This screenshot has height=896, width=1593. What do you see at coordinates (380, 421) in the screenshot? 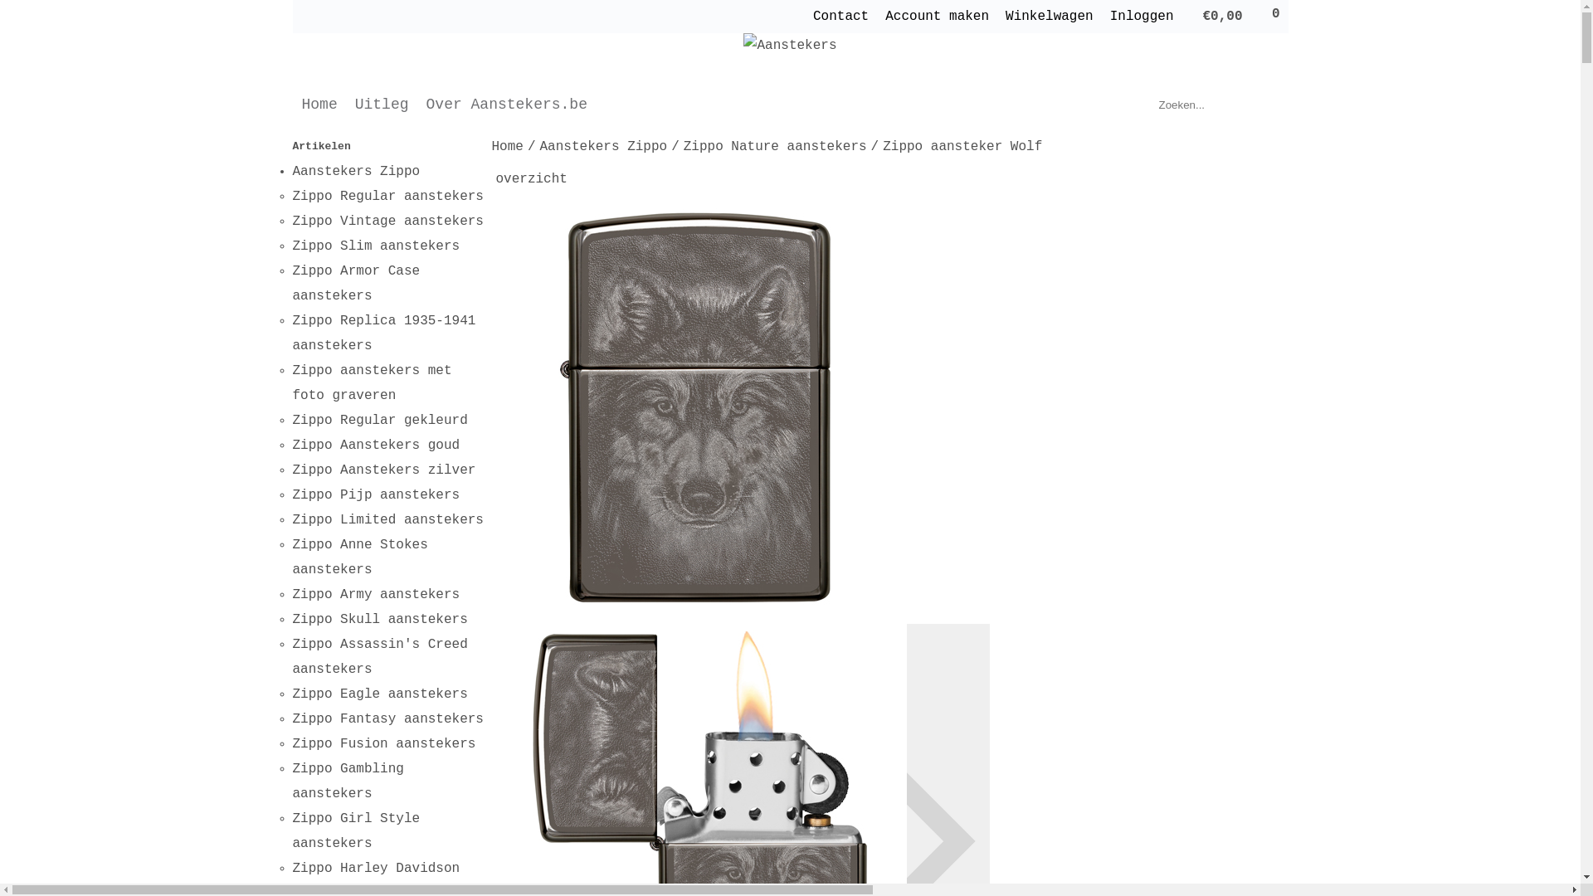
I see `Zippo Regular gekleurd` at bounding box center [380, 421].